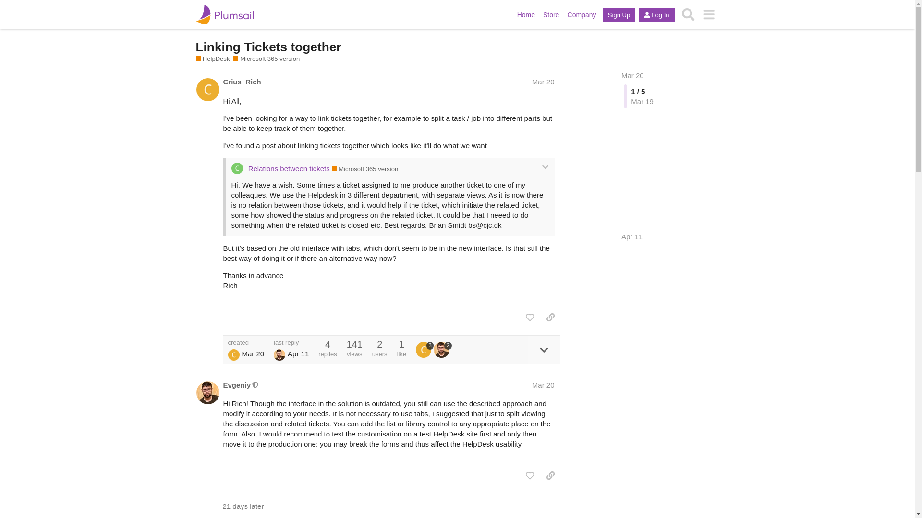 This screenshot has width=922, height=518. Describe the element at coordinates (291, 342) in the screenshot. I see `last reply` at that location.